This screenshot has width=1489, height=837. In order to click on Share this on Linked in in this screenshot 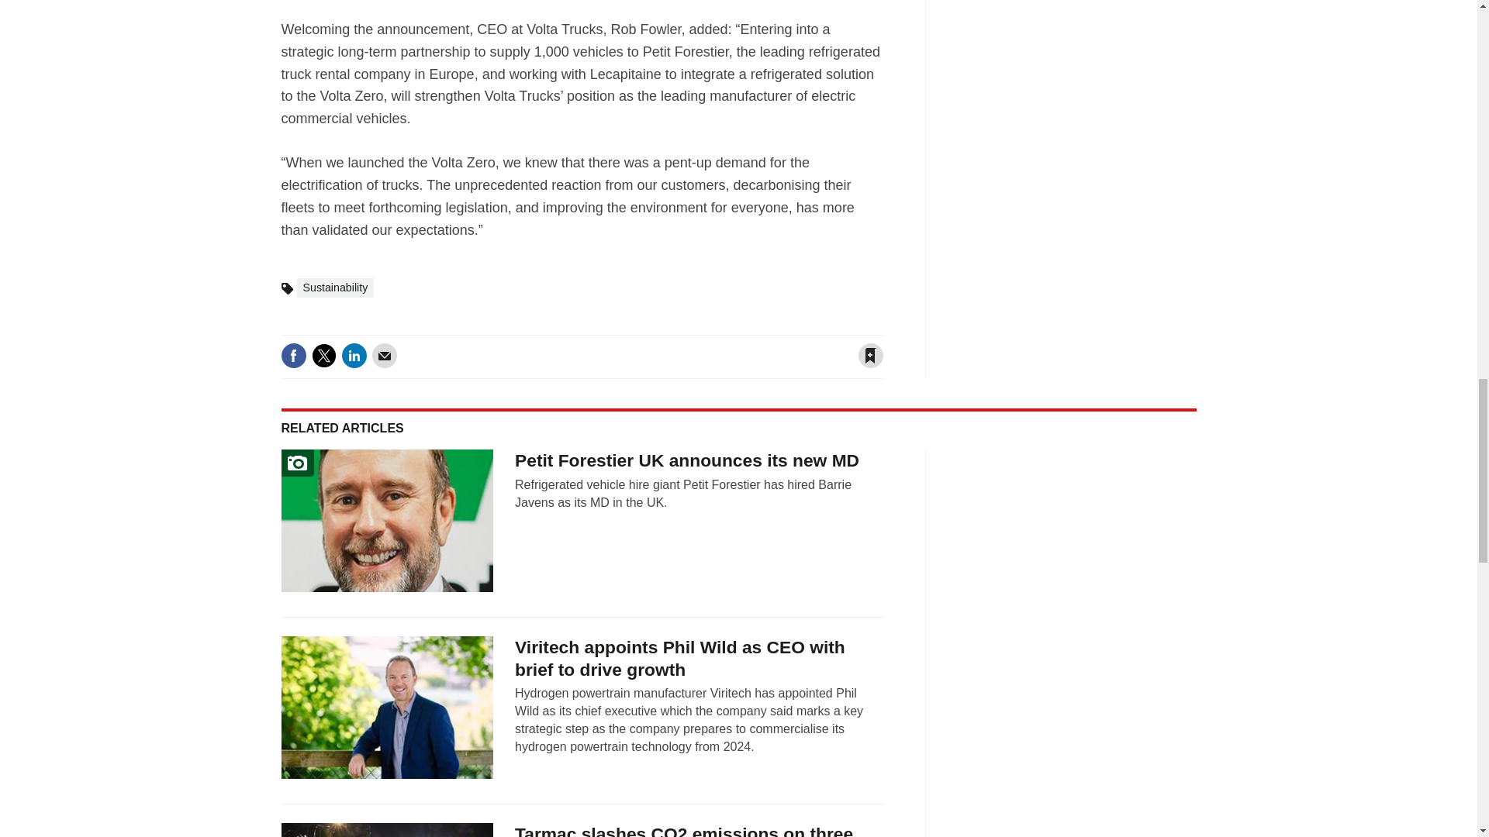, I will do `click(354, 355)`.